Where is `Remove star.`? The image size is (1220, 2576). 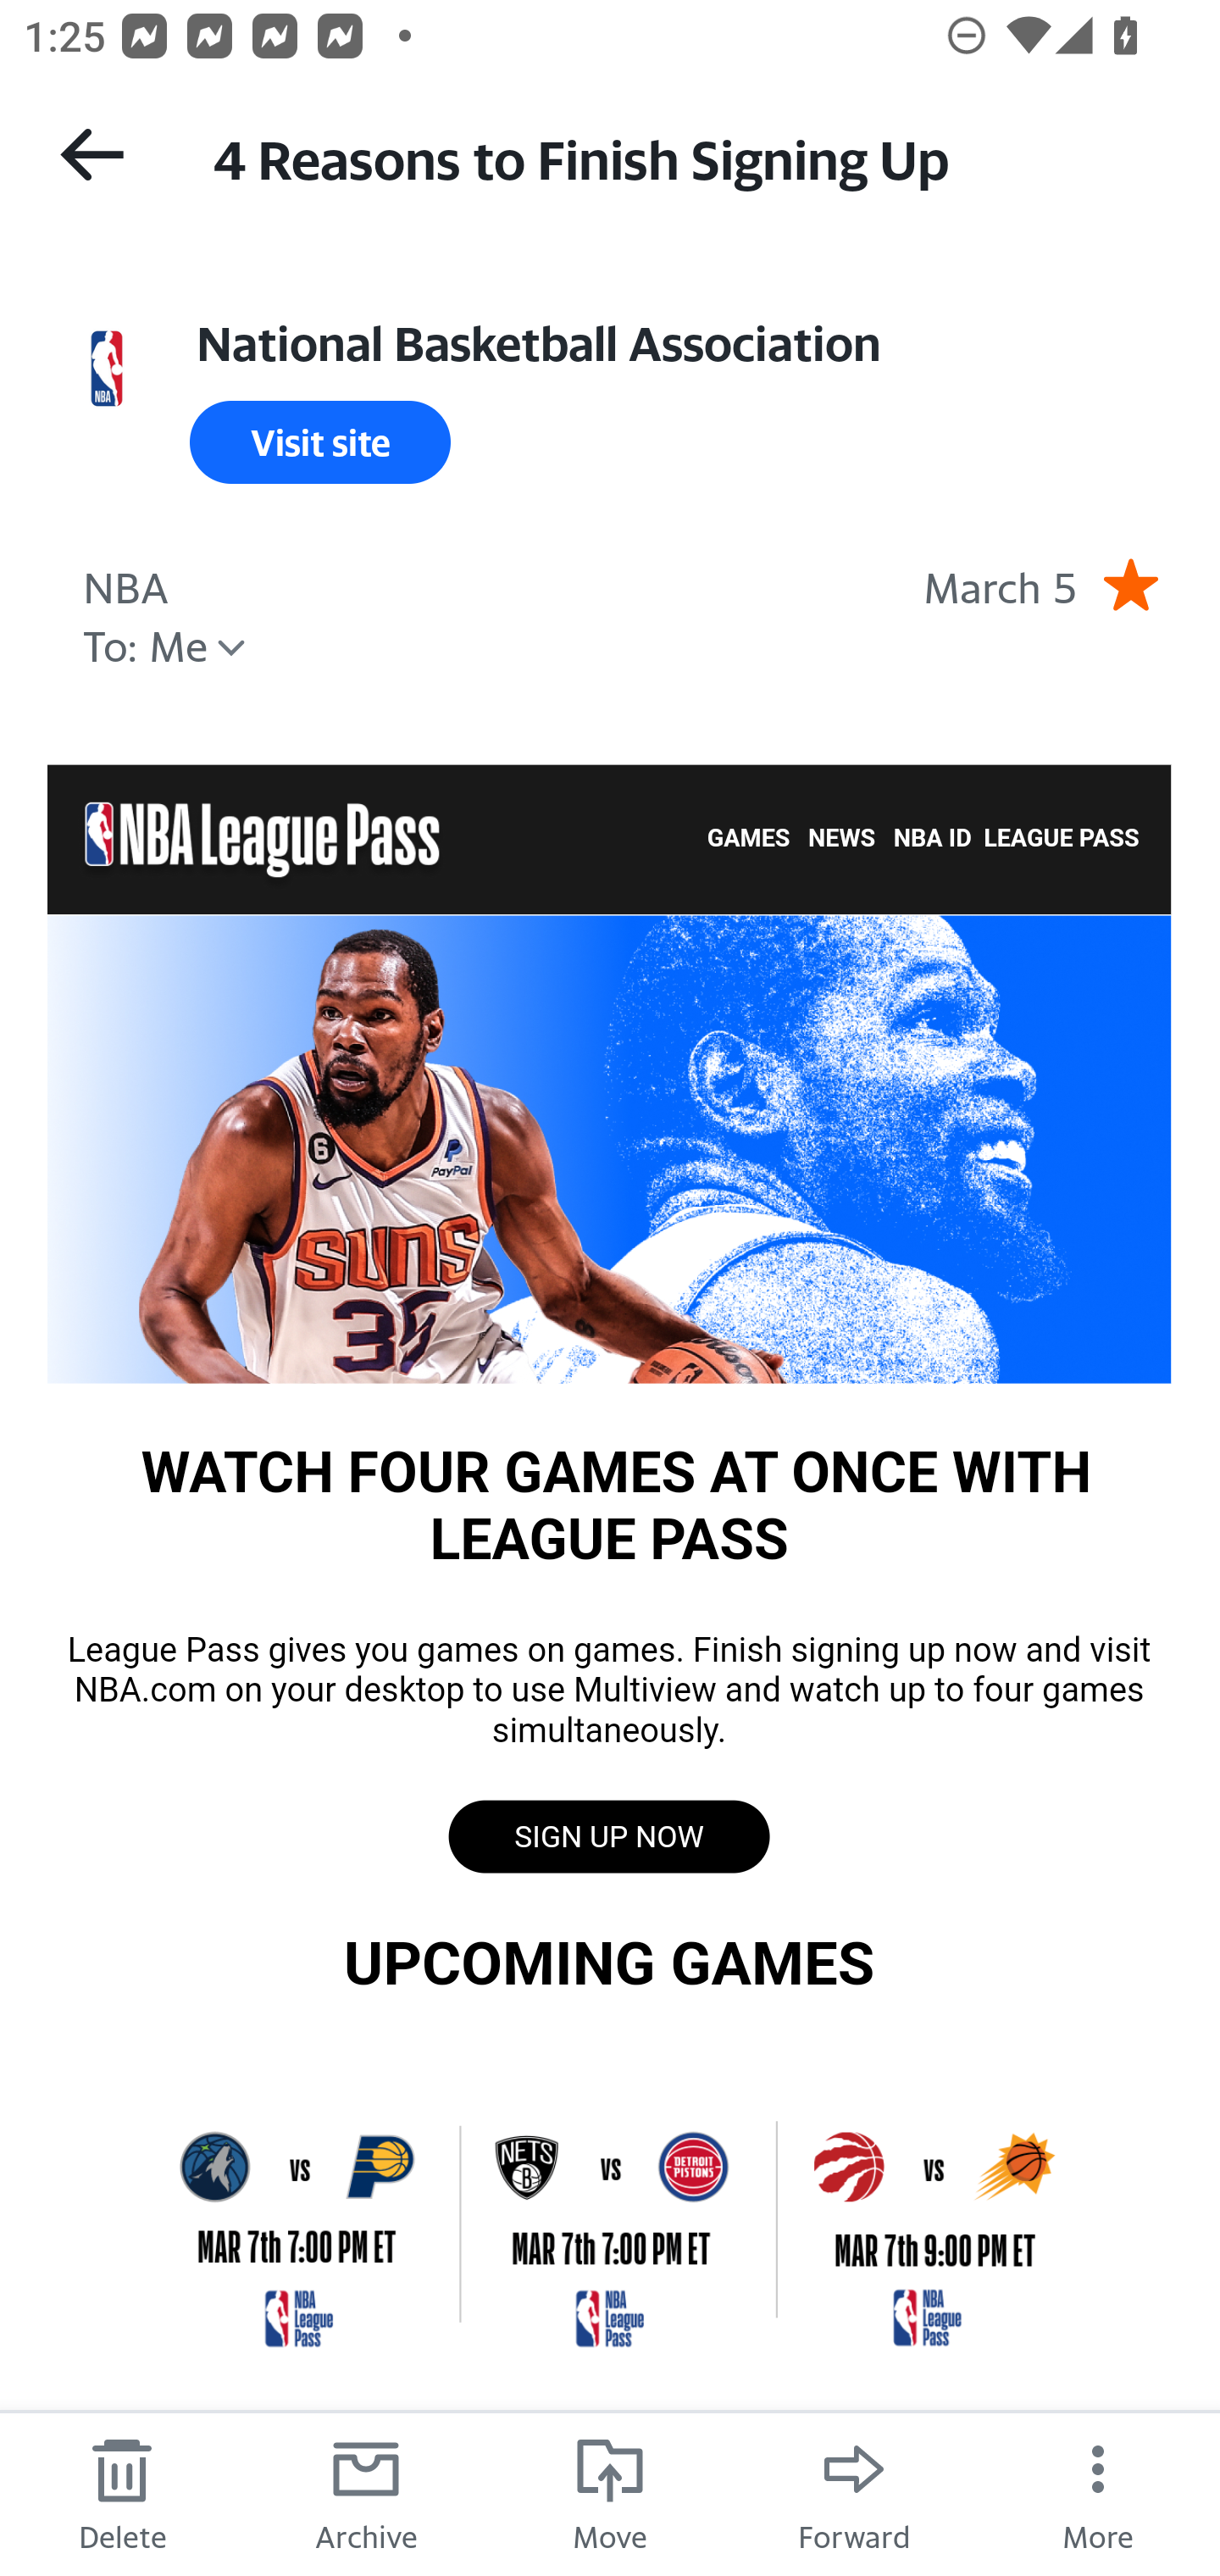
Remove star. is located at coordinates (1130, 583).